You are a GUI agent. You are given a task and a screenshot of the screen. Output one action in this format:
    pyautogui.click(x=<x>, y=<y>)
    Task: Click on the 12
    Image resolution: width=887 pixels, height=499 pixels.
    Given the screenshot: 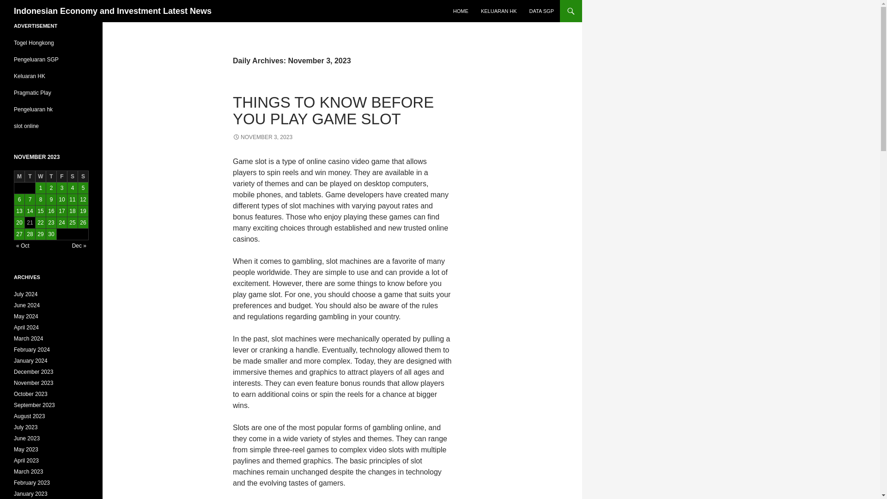 What is the action you would take?
    pyautogui.click(x=83, y=200)
    